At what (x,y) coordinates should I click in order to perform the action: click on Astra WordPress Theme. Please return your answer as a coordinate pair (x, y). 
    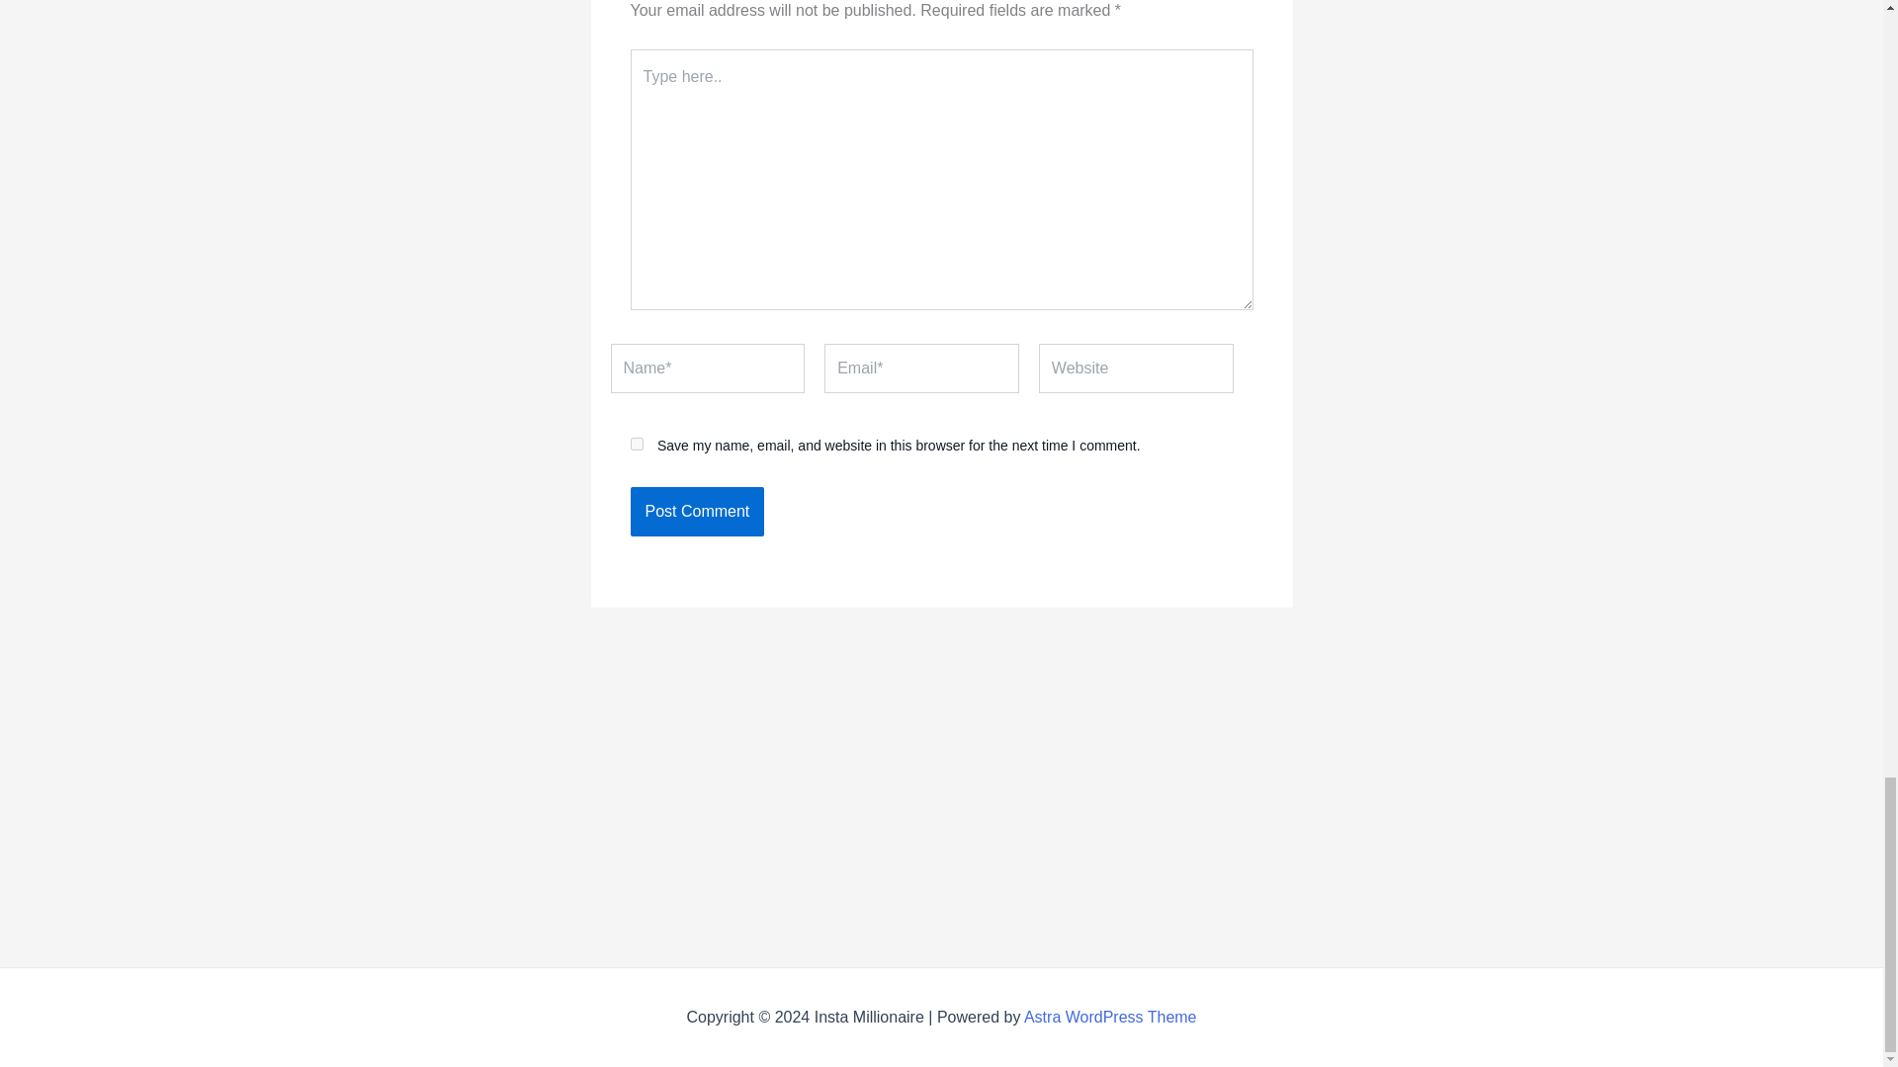
    Looking at the image, I should click on (1111, 1016).